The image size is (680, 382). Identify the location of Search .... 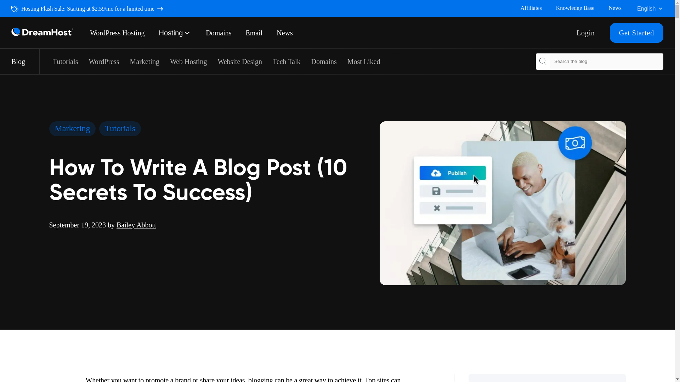
(543, 62).